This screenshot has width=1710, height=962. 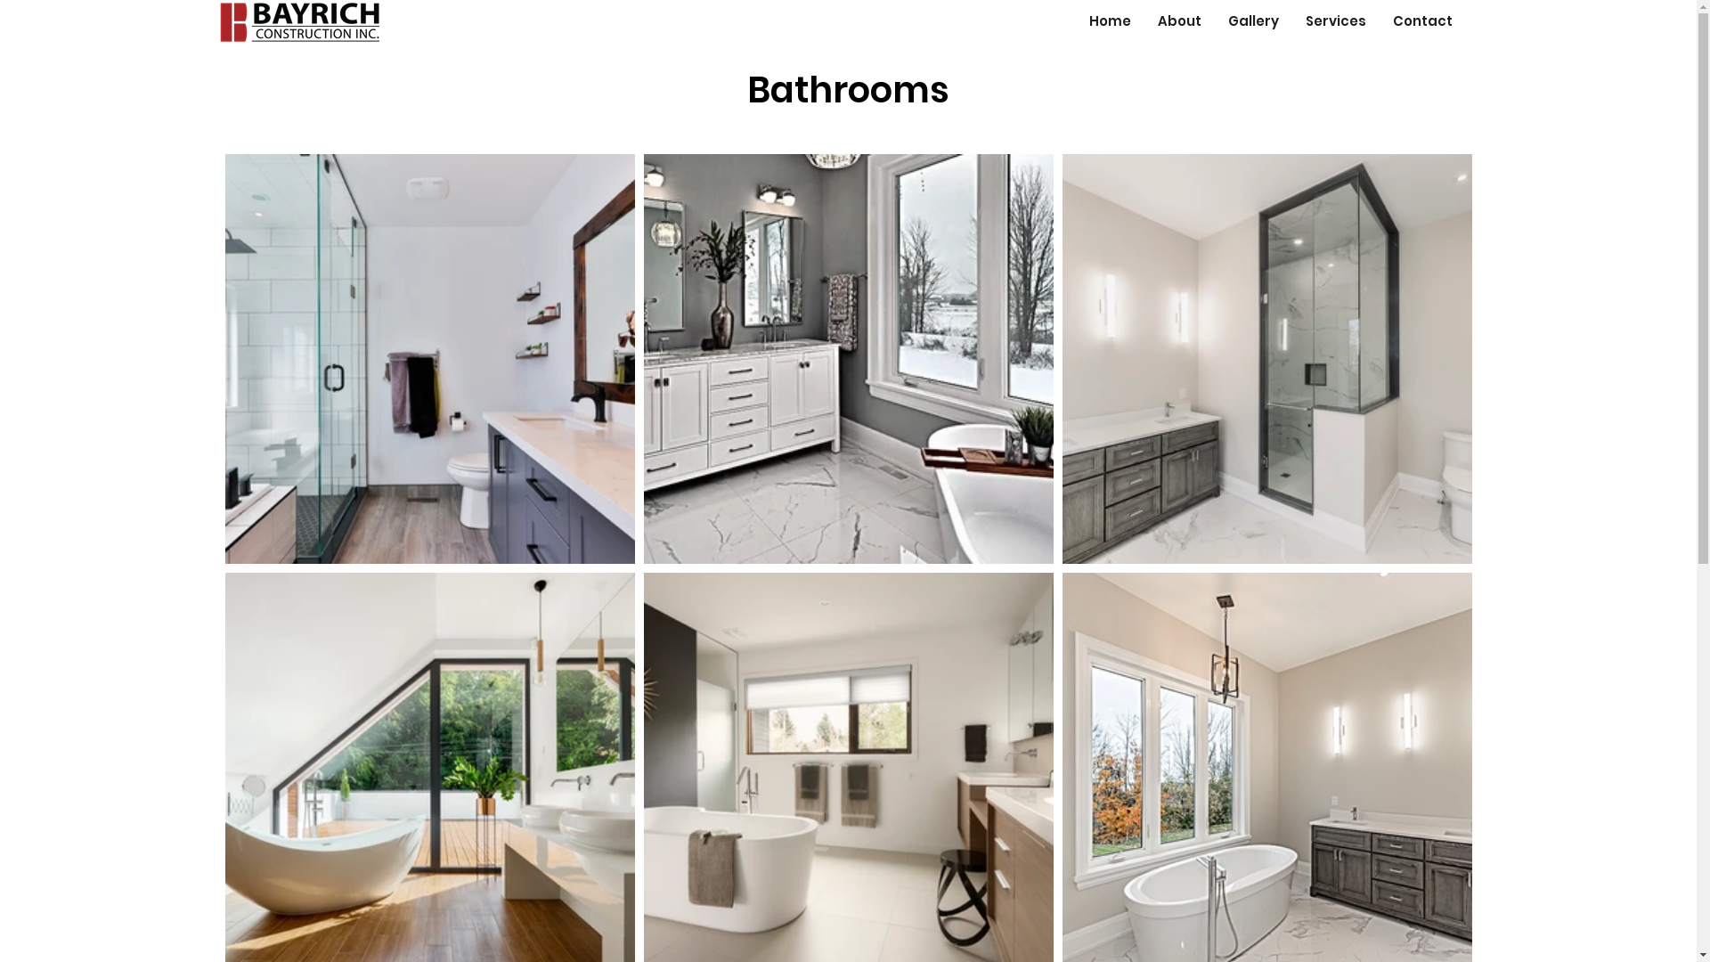 I want to click on Gallery, so click(x=1254, y=21).